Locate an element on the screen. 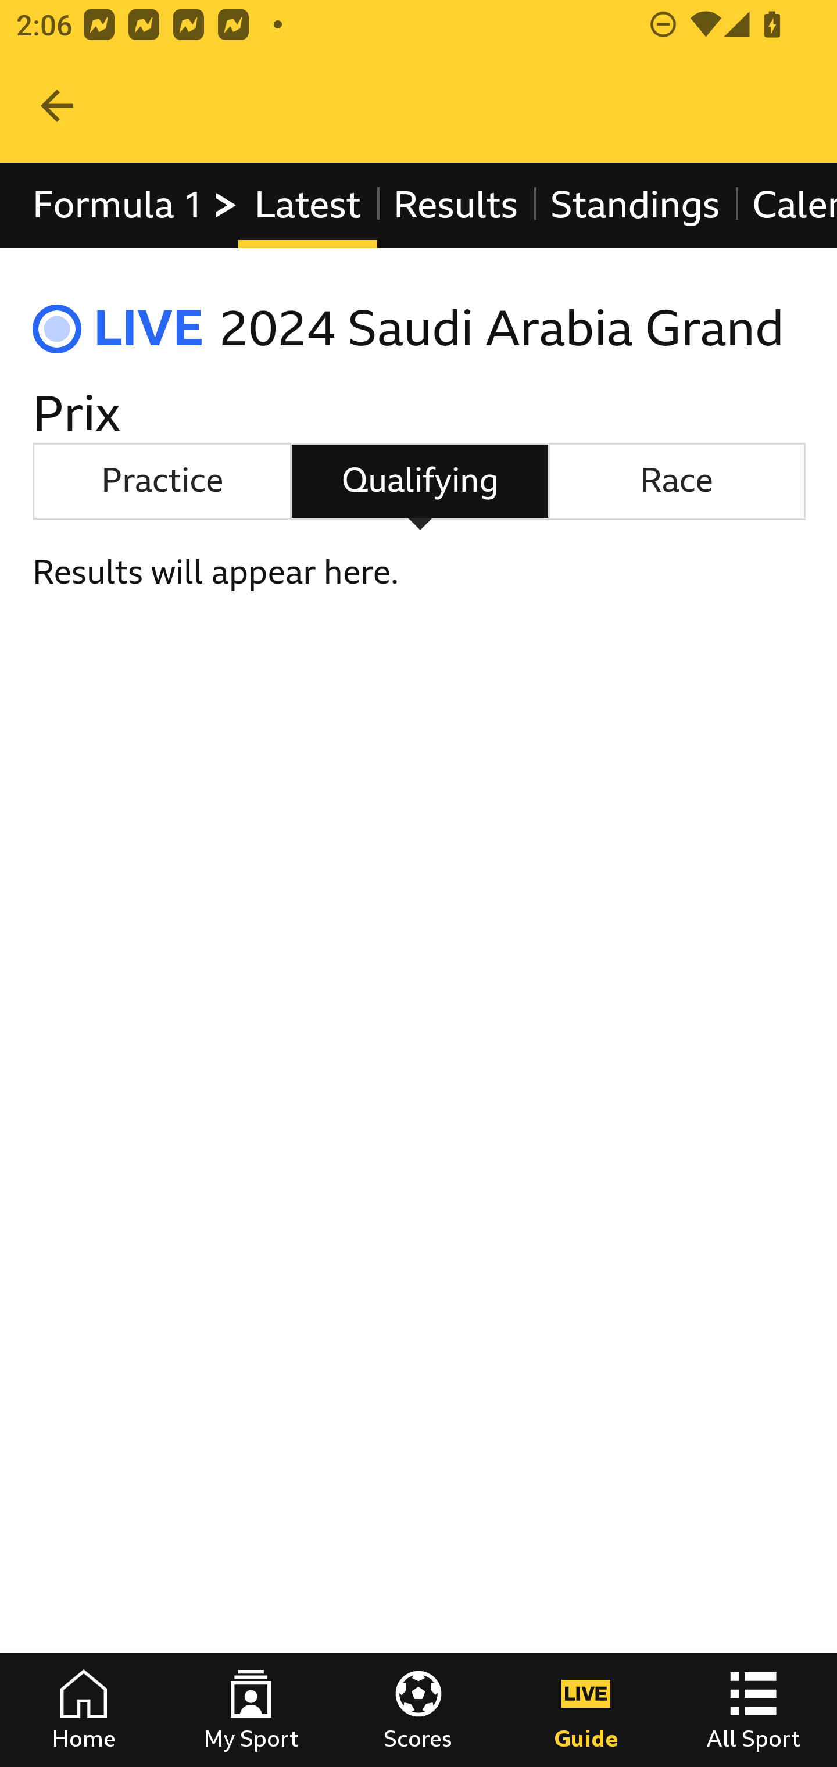 Image resolution: width=837 pixels, height=1767 pixels. Home is located at coordinates (84, 1710).